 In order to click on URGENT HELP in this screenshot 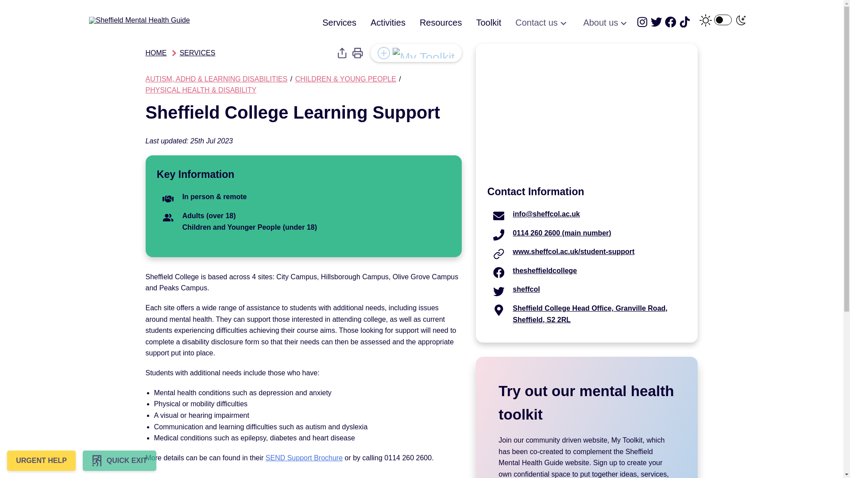, I will do `click(41, 460)`.